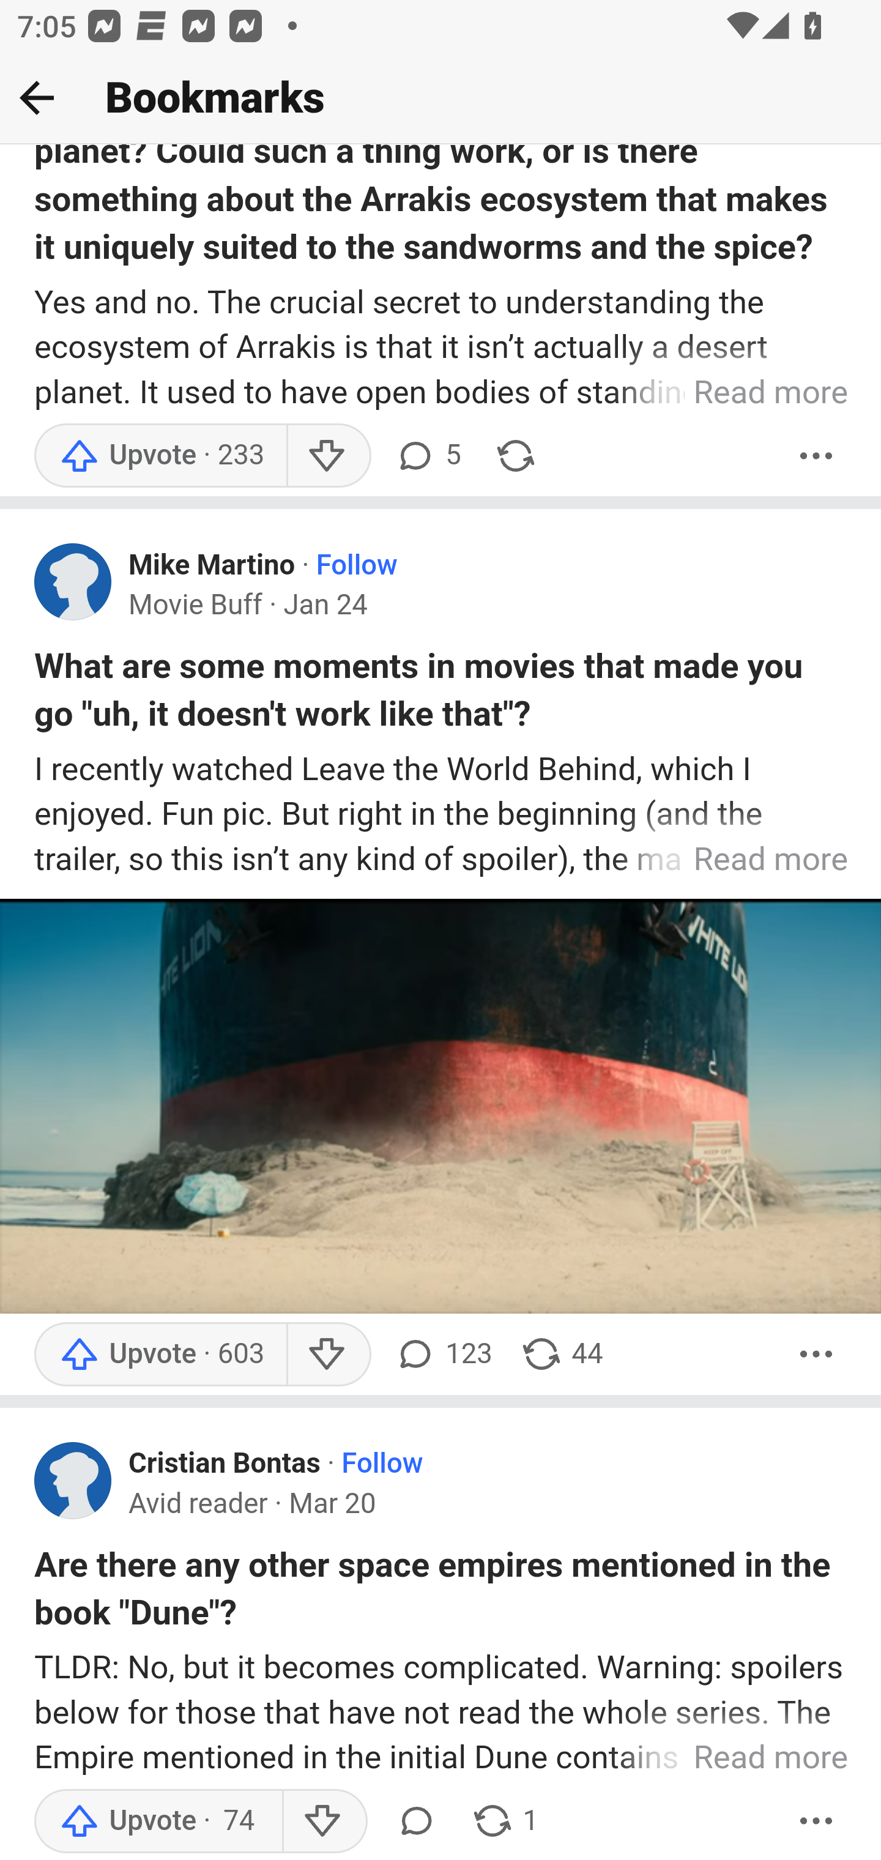 The height and width of the screenshot is (1860, 881). I want to click on 123 comments, so click(443, 1355).